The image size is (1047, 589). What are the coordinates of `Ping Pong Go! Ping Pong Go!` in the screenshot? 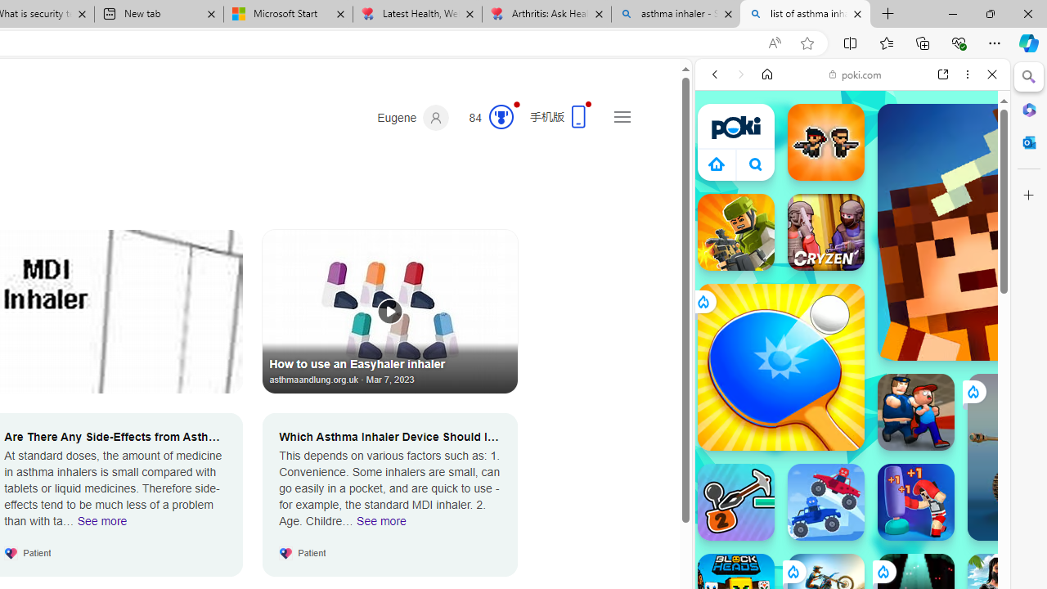 It's located at (780, 366).